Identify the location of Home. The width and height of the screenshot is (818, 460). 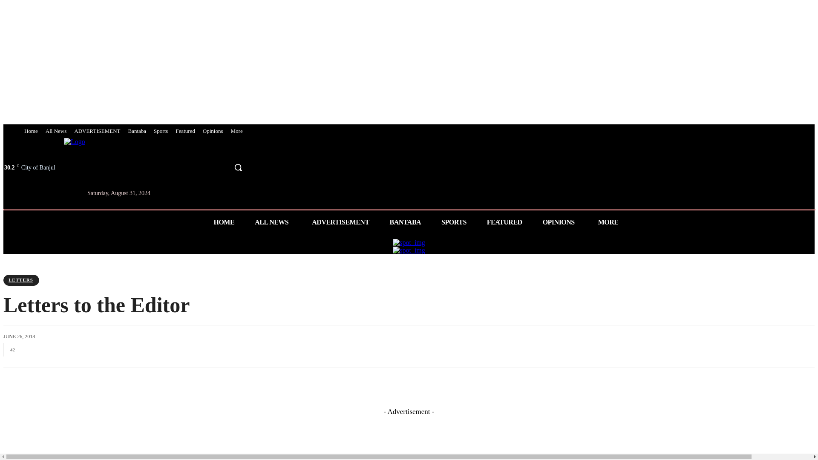
(31, 131).